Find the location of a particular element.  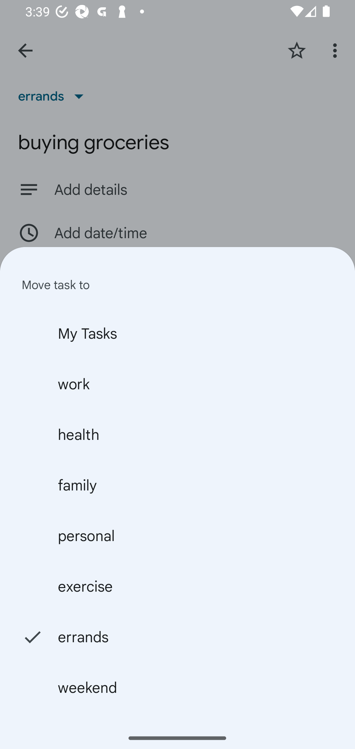

family is located at coordinates (177, 485).